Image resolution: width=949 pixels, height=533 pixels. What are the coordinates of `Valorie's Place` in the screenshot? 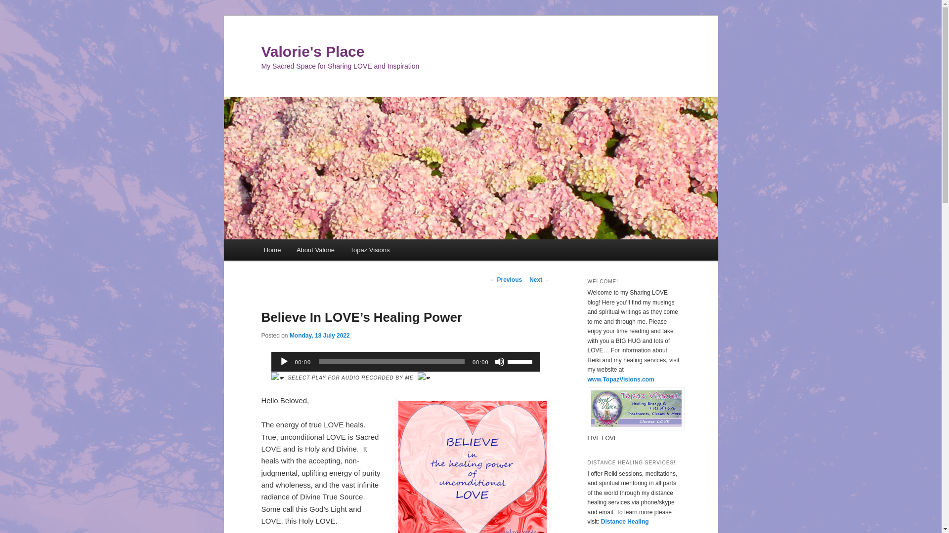 It's located at (312, 51).